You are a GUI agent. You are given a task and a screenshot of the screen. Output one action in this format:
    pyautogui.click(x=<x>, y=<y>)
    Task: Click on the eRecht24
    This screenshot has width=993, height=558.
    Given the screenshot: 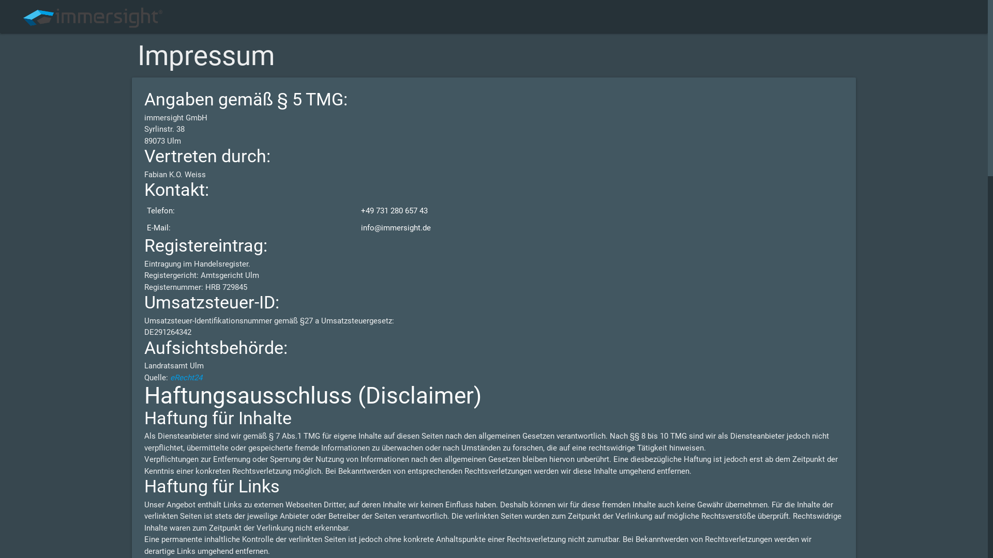 What is the action you would take?
    pyautogui.click(x=186, y=378)
    